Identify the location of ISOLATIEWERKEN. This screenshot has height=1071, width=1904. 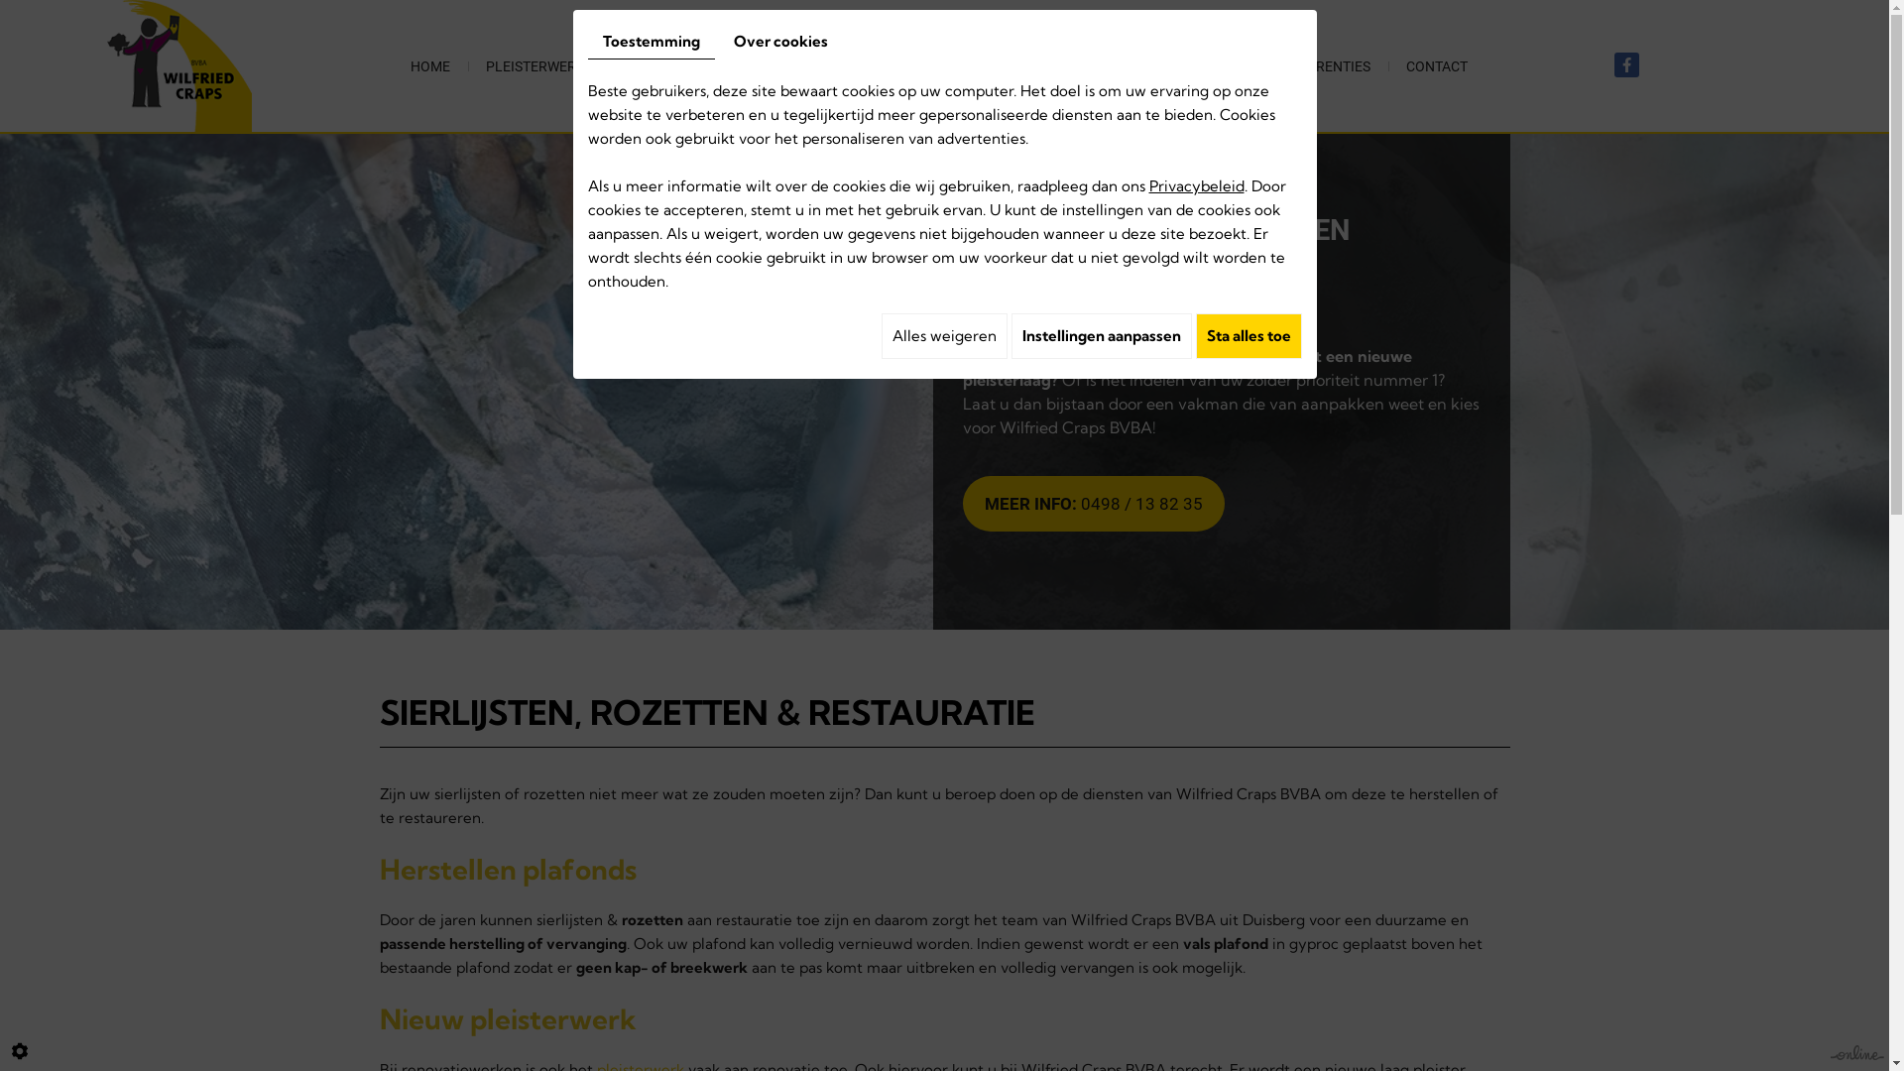
(1191, 65).